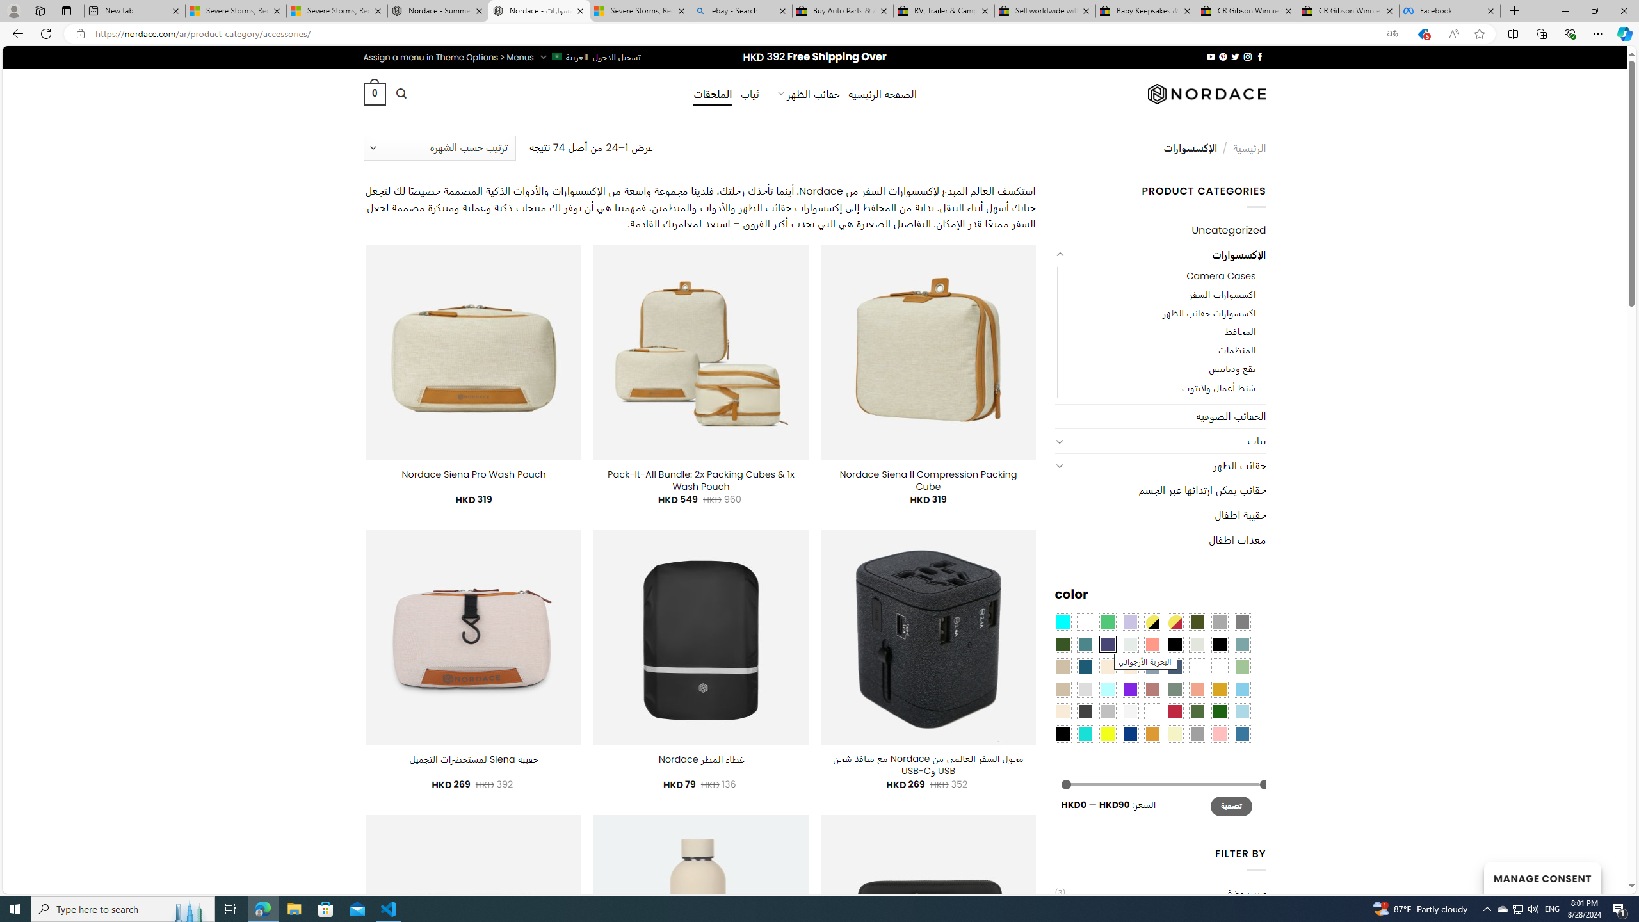 The image size is (1639, 922). I want to click on   0  , so click(374, 93).